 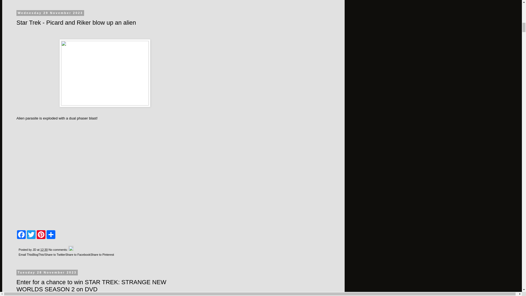 What do you see at coordinates (58, 249) in the screenshot?
I see `No comments:` at bounding box center [58, 249].